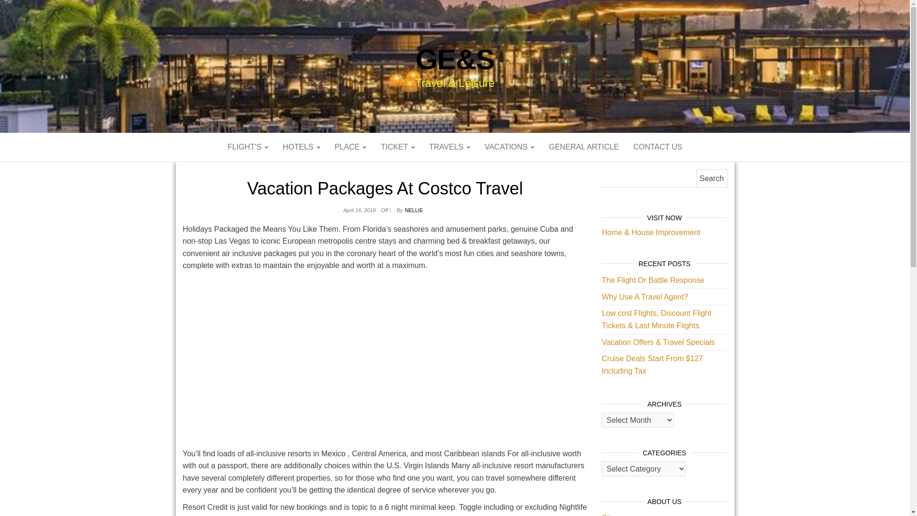  Describe the element at coordinates (652, 280) in the screenshot. I see `The Flight Or Battle Response` at that location.